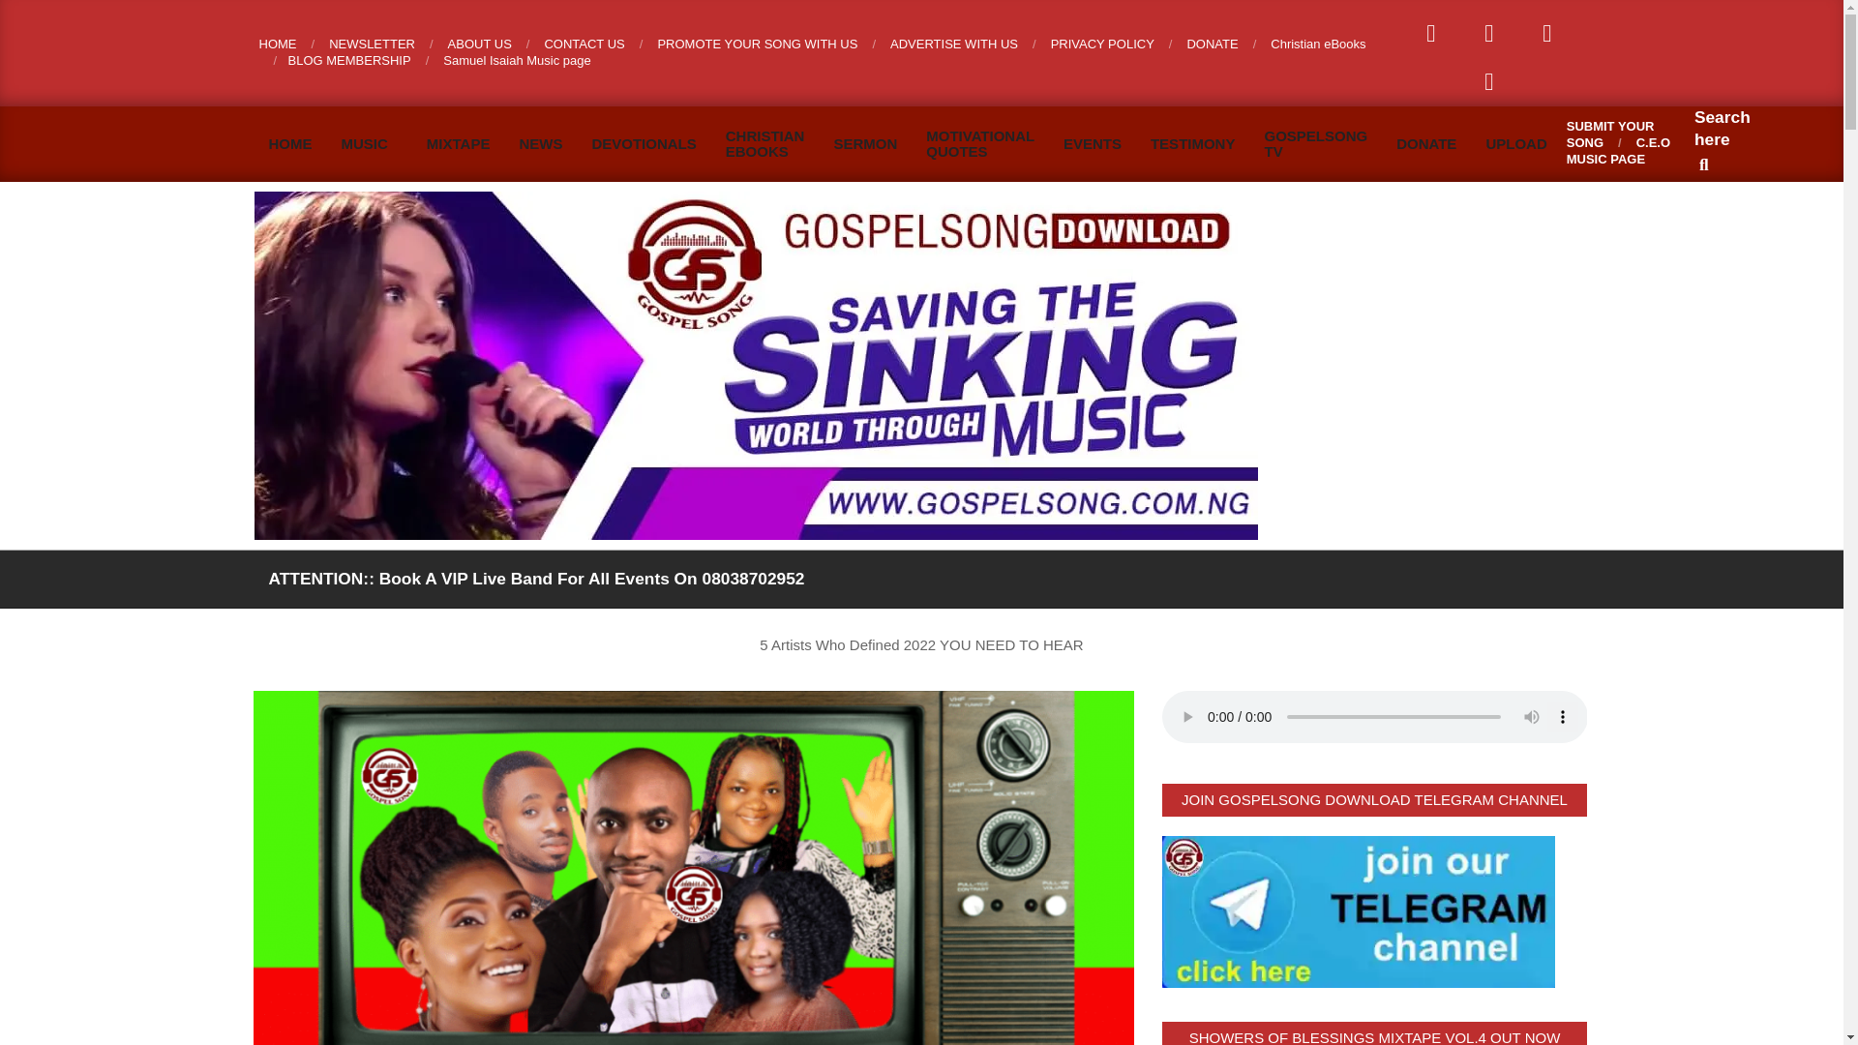 This screenshot has width=1858, height=1045. What do you see at coordinates (1515, 143) in the screenshot?
I see `UPLOAD` at bounding box center [1515, 143].